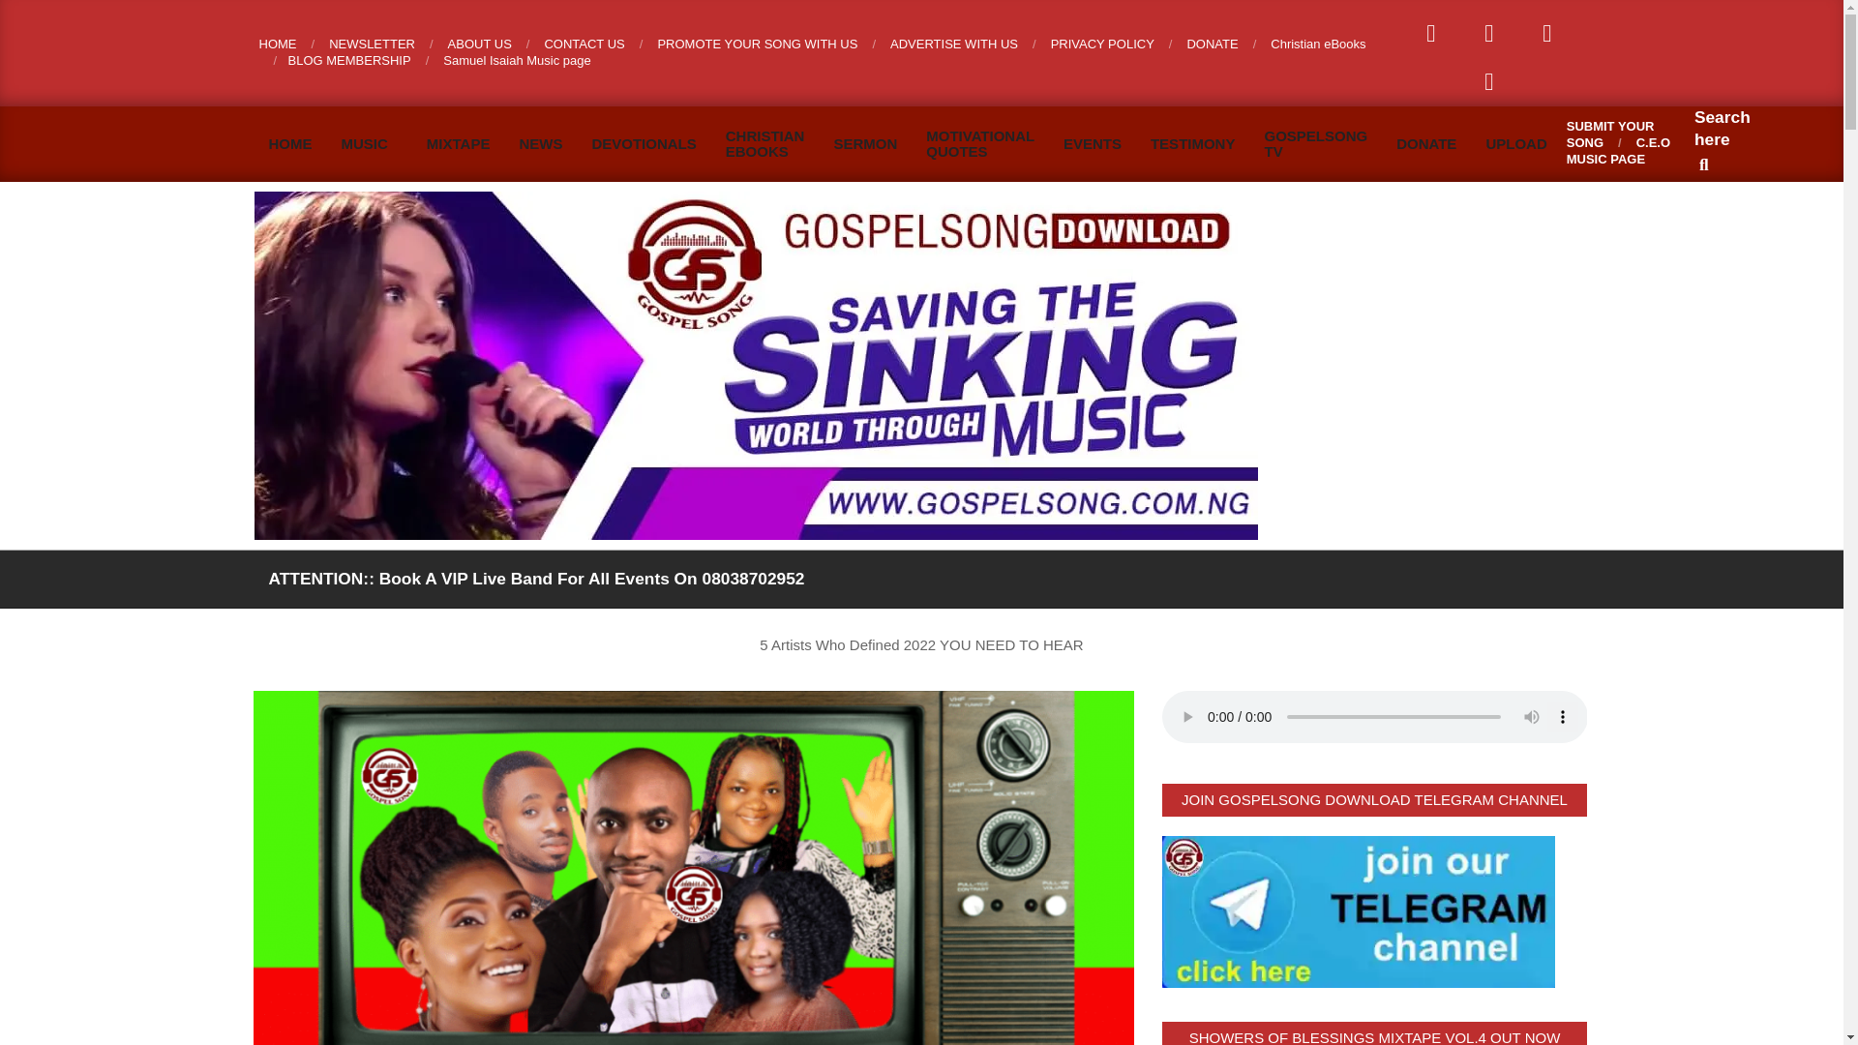 This screenshot has width=1858, height=1045. What do you see at coordinates (1515, 143) in the screenshot?
I see `UPLOAD` at bounding box center [1515, 143].